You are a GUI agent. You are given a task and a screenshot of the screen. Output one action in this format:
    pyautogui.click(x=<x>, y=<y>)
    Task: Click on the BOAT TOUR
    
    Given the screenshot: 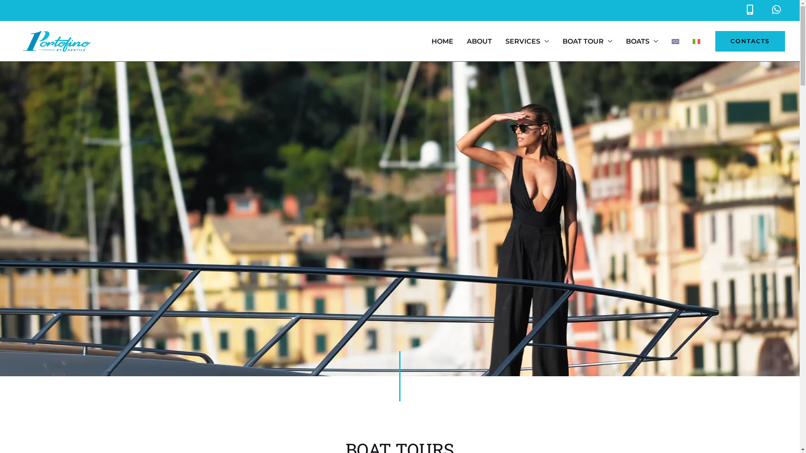 What is the action you would take?
    pyautogui.click(x=588, y=41)
    